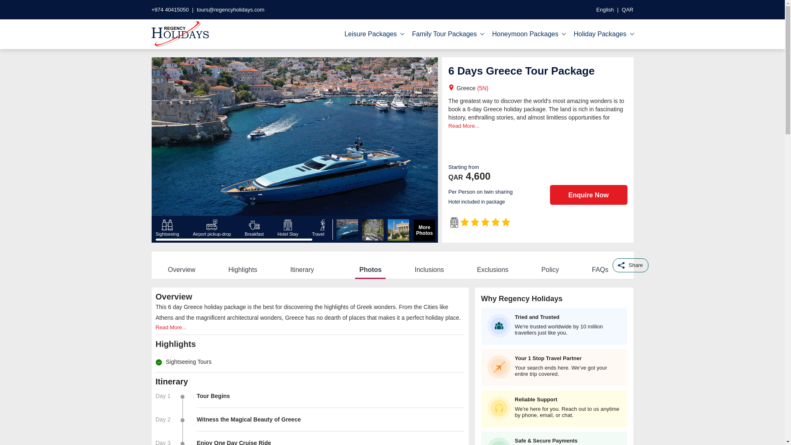  Describe the element at coordinates (605, 10) in the screenshot. I see `English` at that location.